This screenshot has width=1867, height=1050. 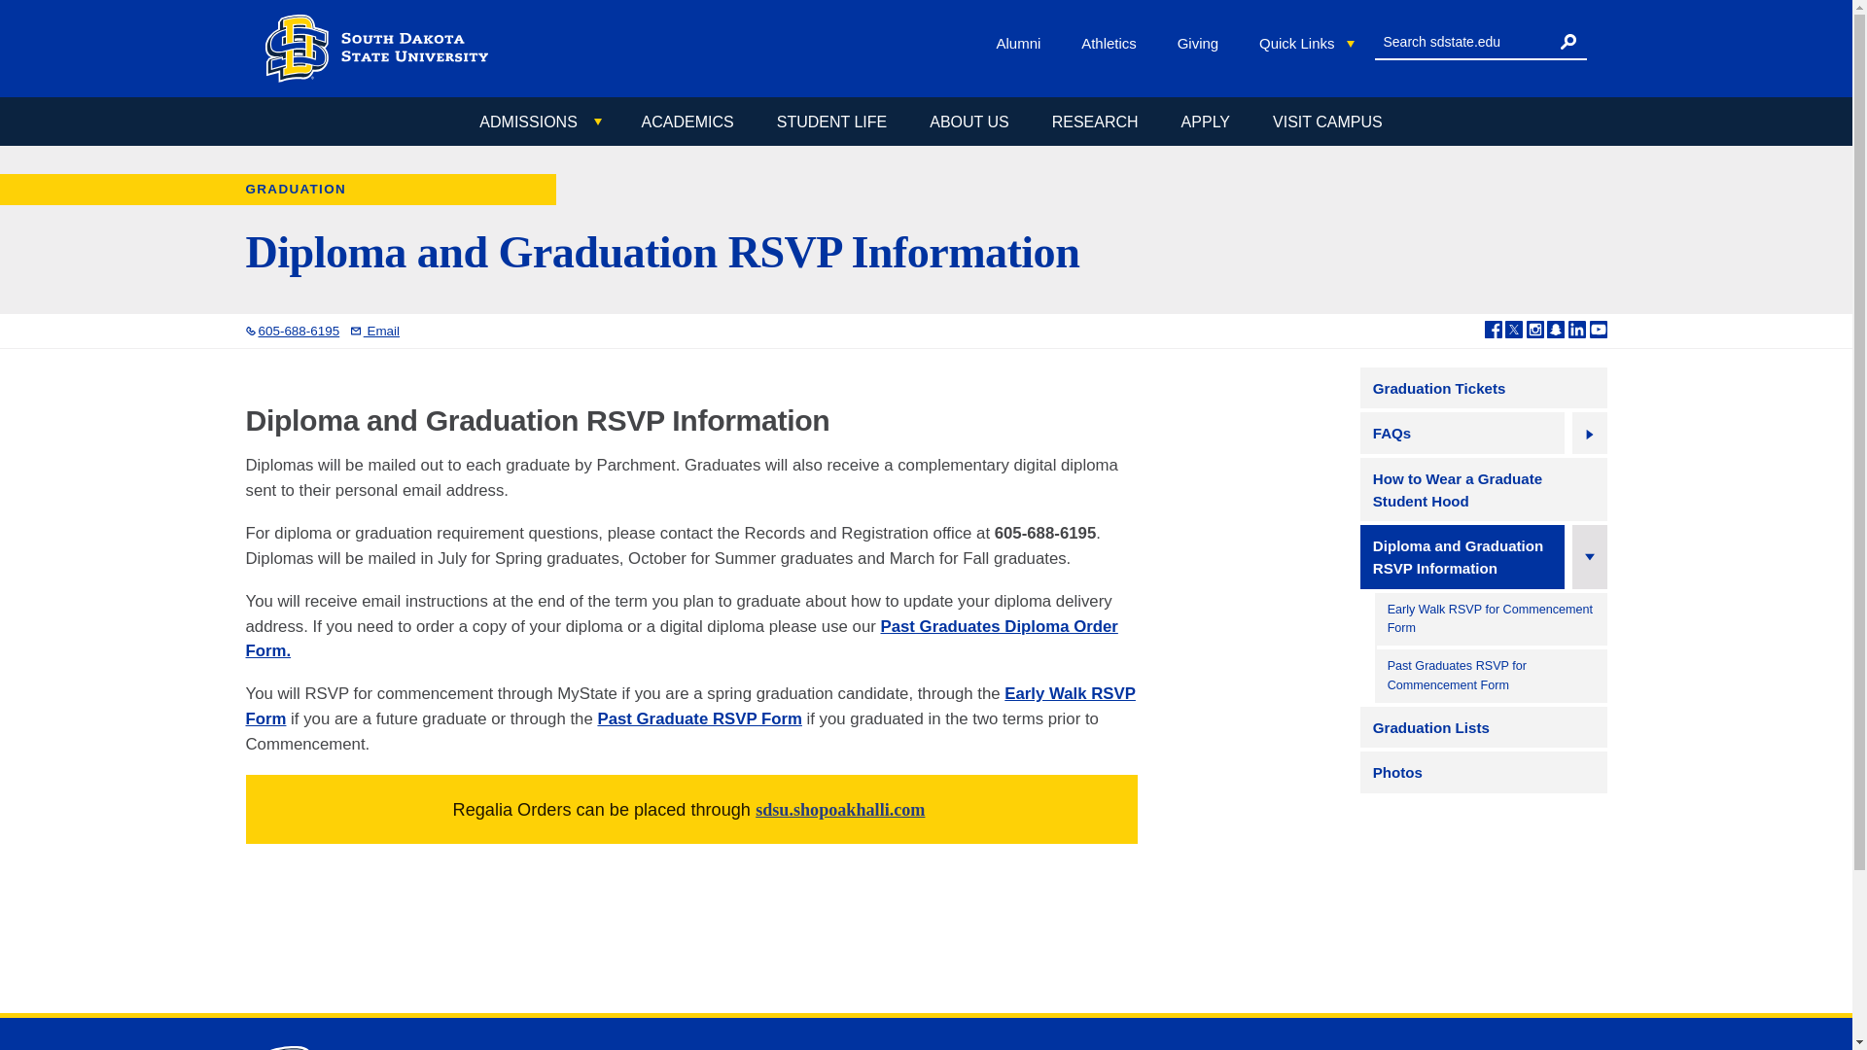 I want to click on Giving, so click(x=1202, y=43).